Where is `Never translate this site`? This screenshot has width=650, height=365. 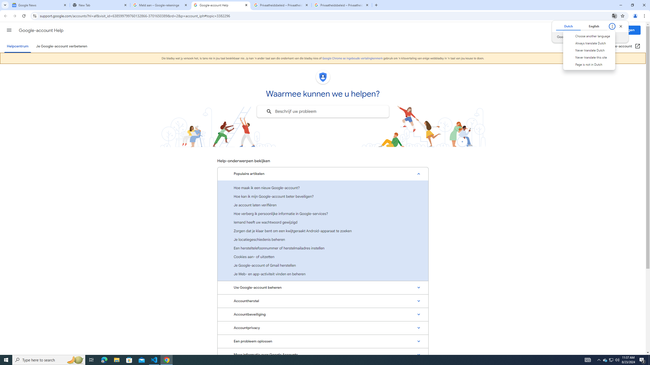
Never translate this site is located at coordinates (589, 57).